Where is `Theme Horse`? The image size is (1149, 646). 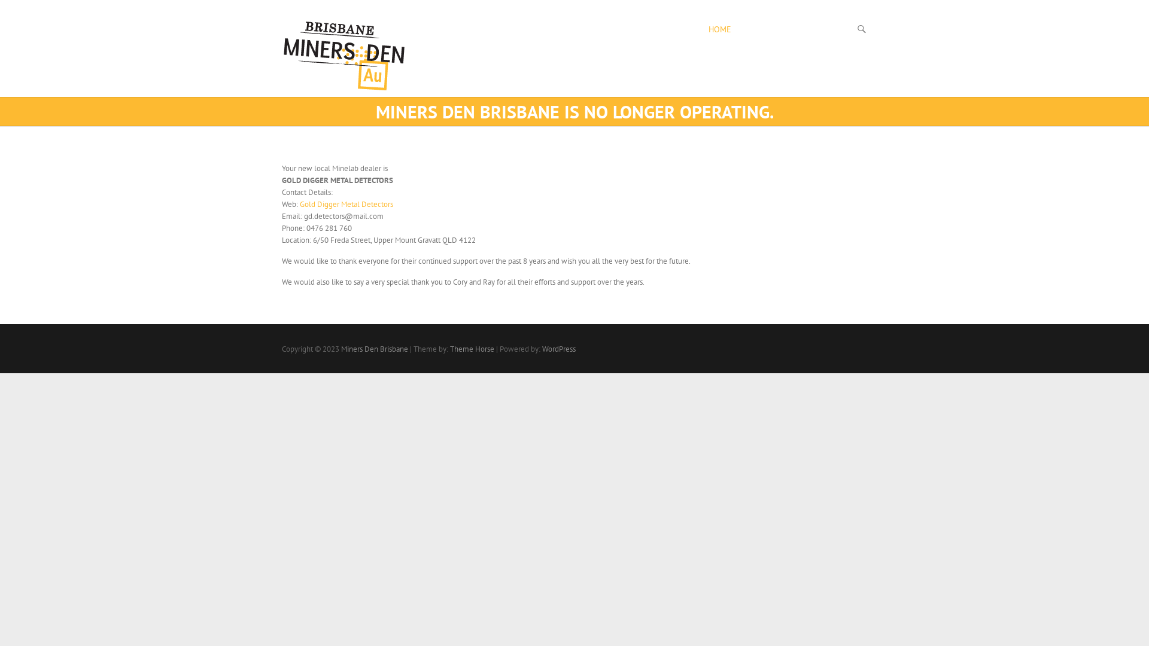 Theme Horse is located at coordinates (472, 349).